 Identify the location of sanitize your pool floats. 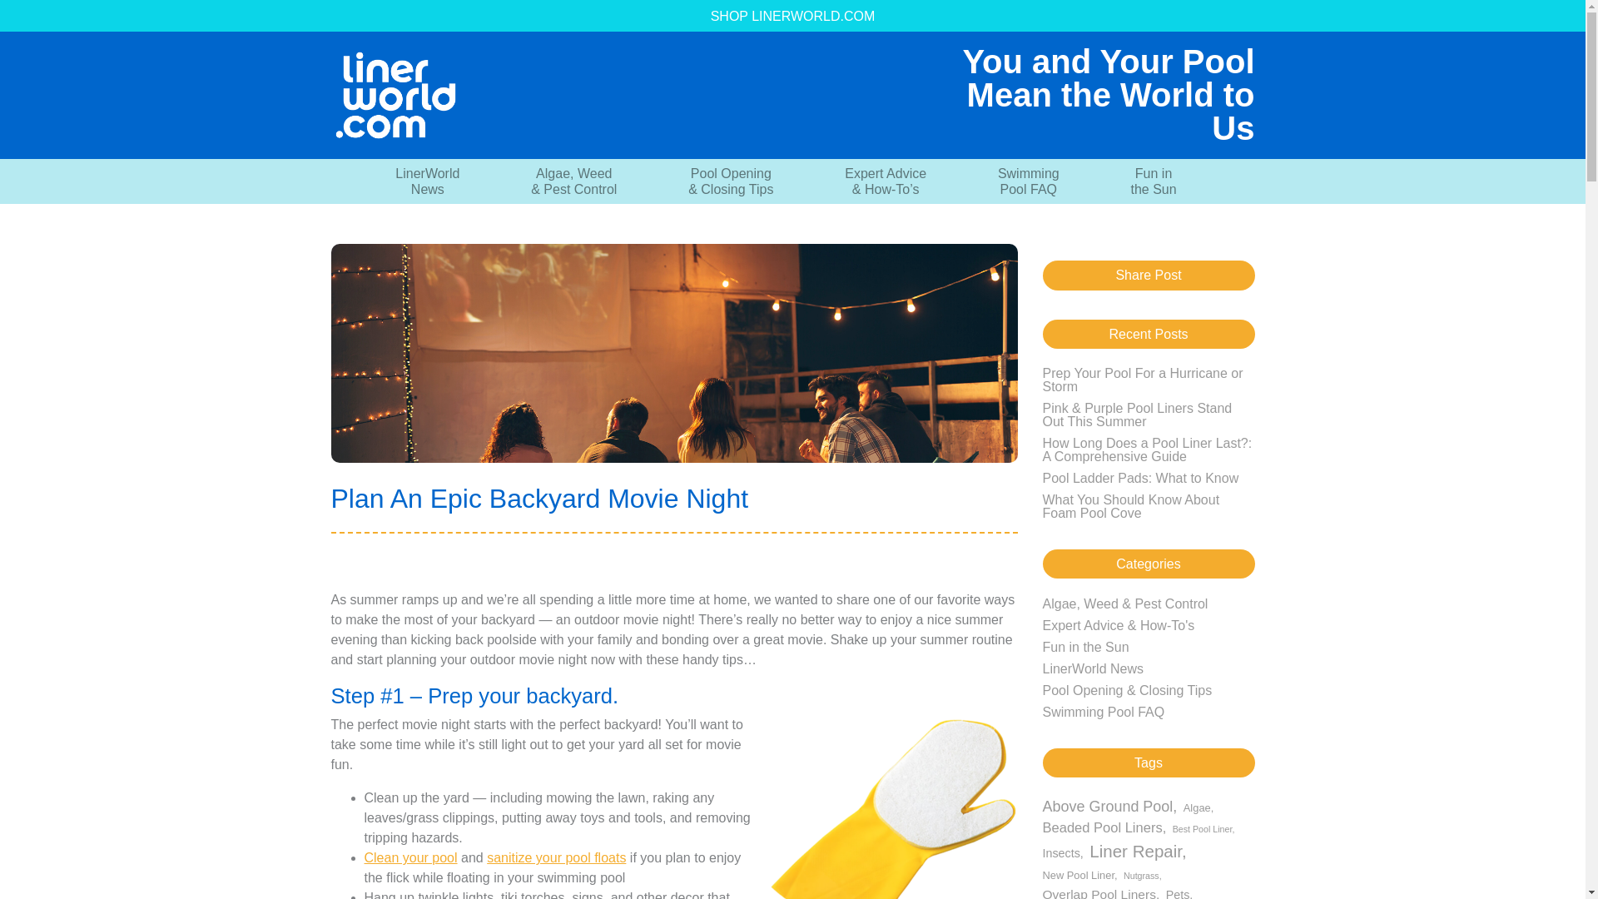
(556, 857).